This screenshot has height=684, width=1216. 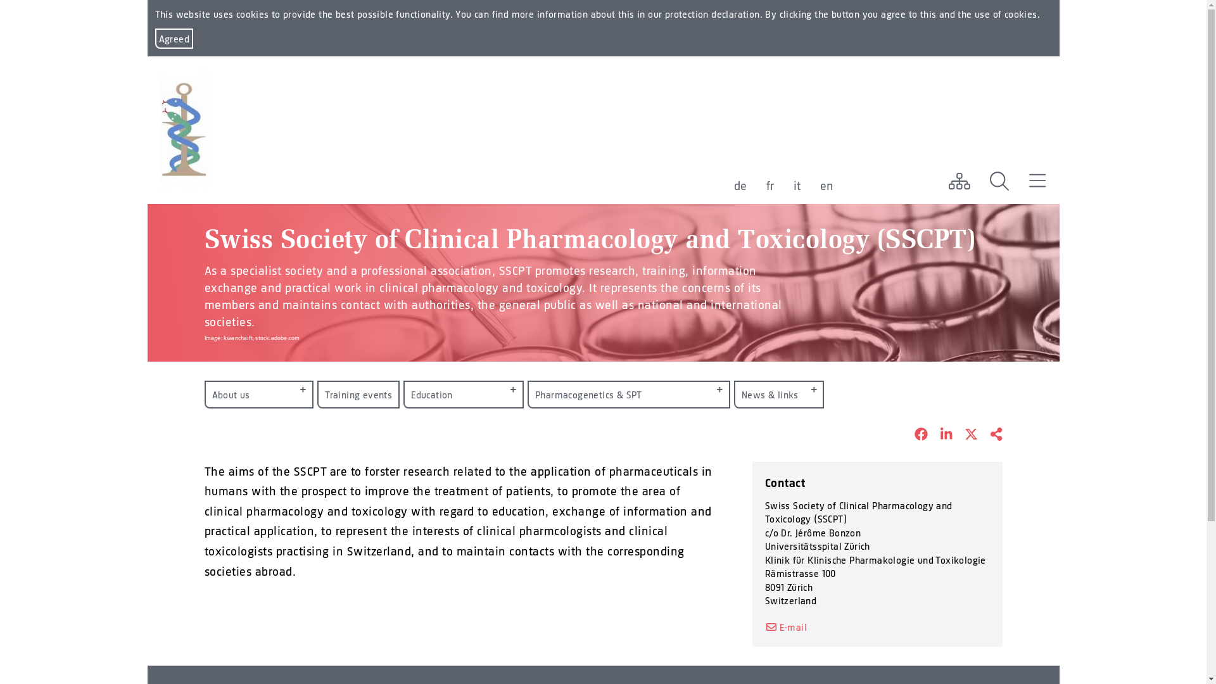 What do you see at coordinates (999, 181) in the screenshot?
I see `Search` at bounding box center [999, 181].